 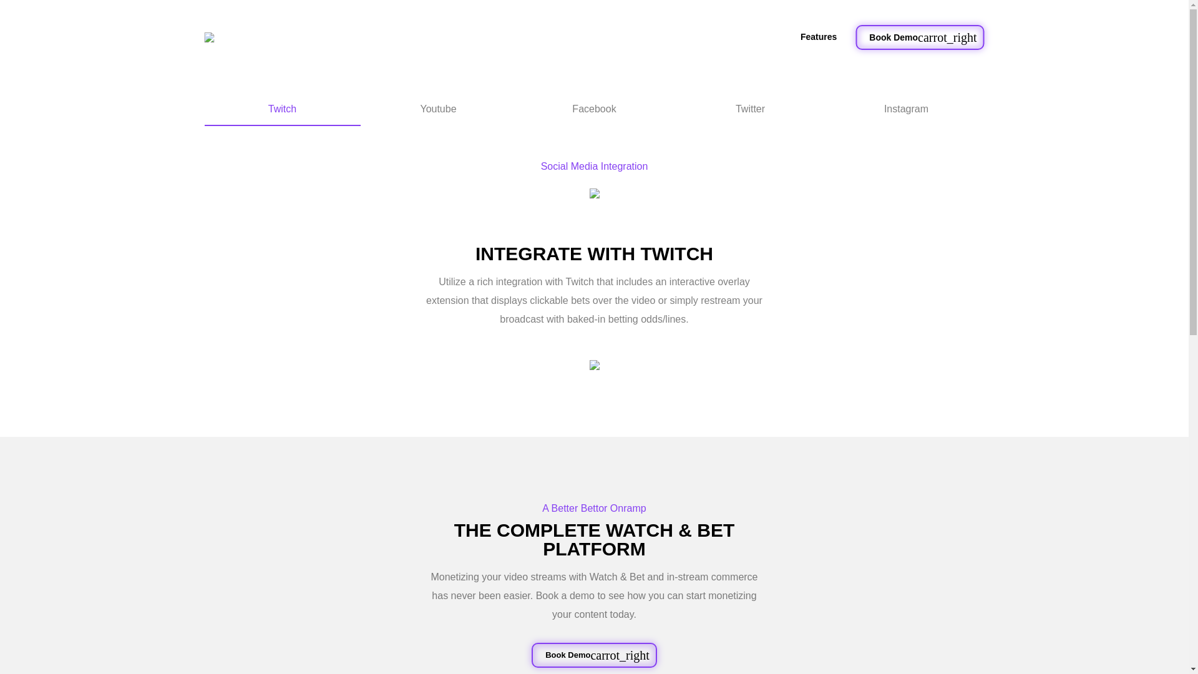 I want to click on Facebook, so click(x=594, y=110).